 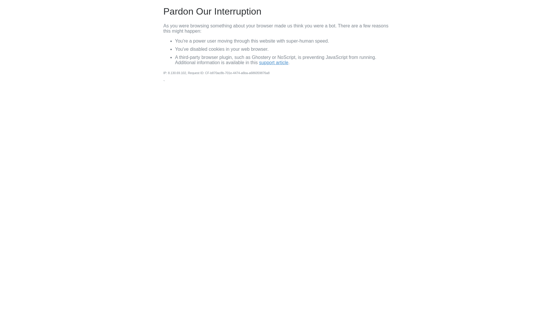 I want to click on support article, so click(x=274, y=62).